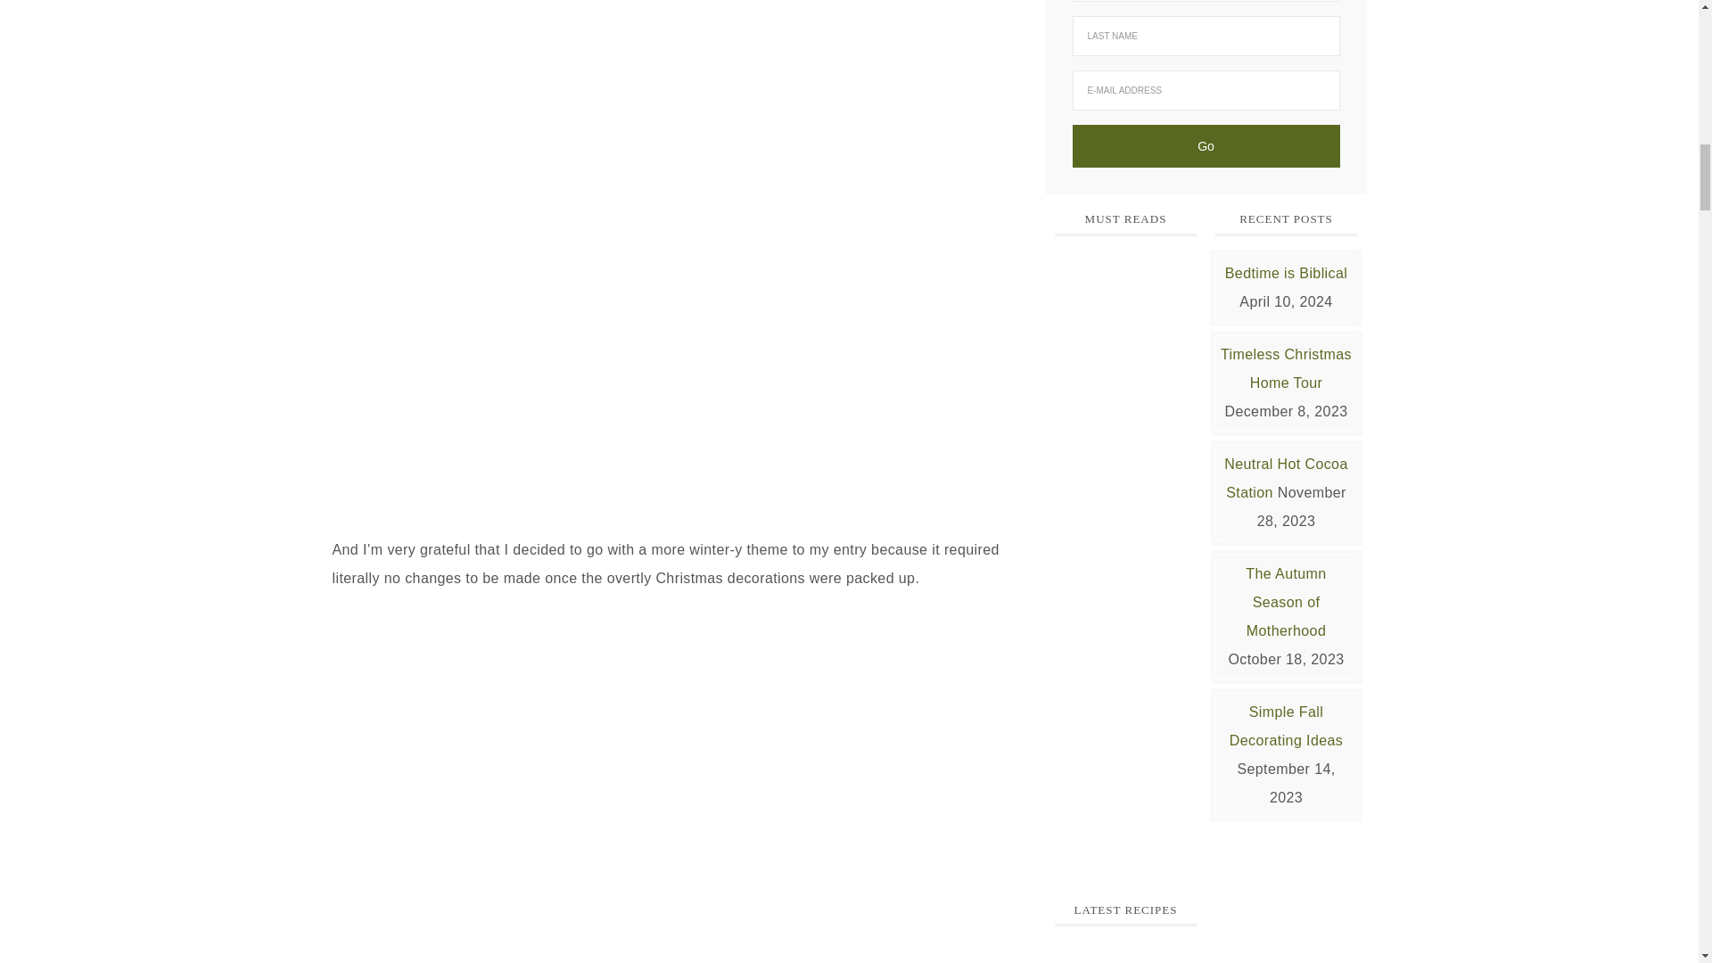 Image resolution: width=1712 pixels, height=963 pixels. What do you see at coordinates (1125, 556) in the screenshot?
I see `Open Now` at bounding box center [1125, 556].